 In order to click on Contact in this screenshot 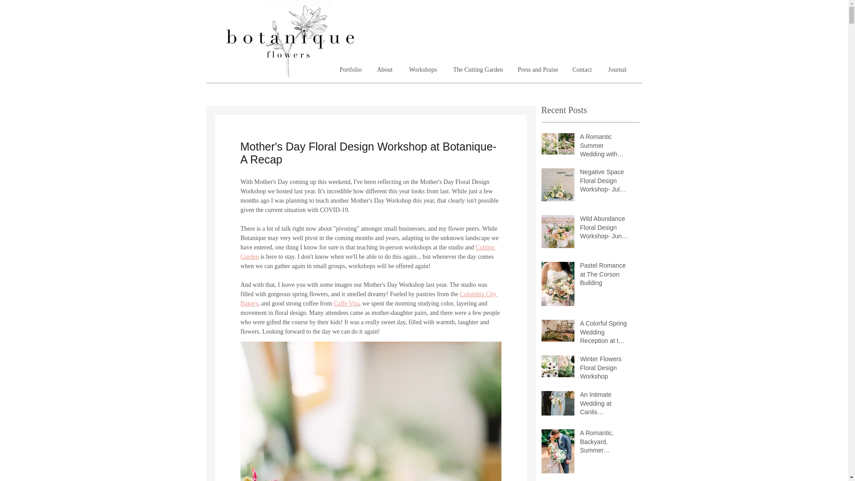, I will do `click(583, 69)`.